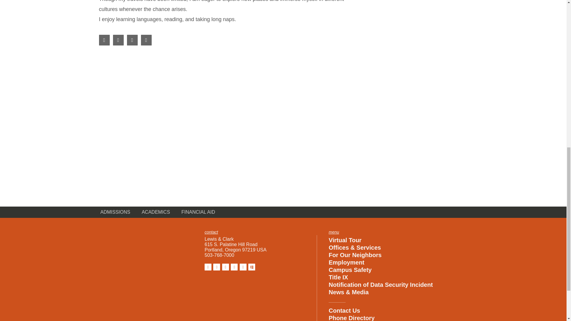 This screenshot has height=321, width=571. What do you see at coordinates (252, 267) in the screenshot?
I see `View our TikTok` at bounding box center [252, 267].